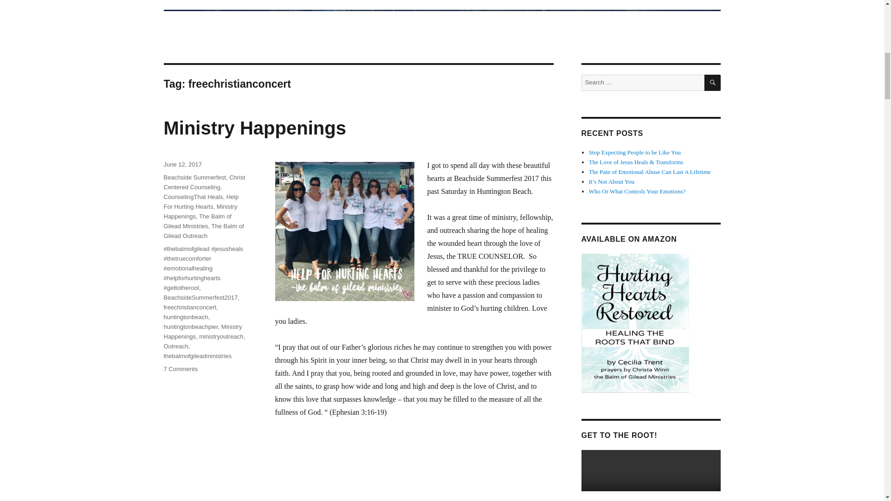 The width and height of the screenshot is (891, 501). What do you see at coordinates (200, 212) in the screenshot?
I see `Help For Hurting Hearts` at bounding box center [200, 212].